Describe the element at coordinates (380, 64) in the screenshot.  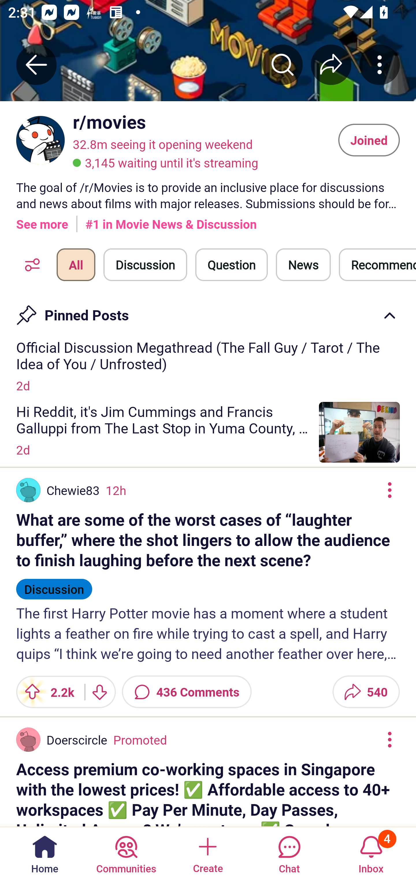
I see `More community actions` at that location.